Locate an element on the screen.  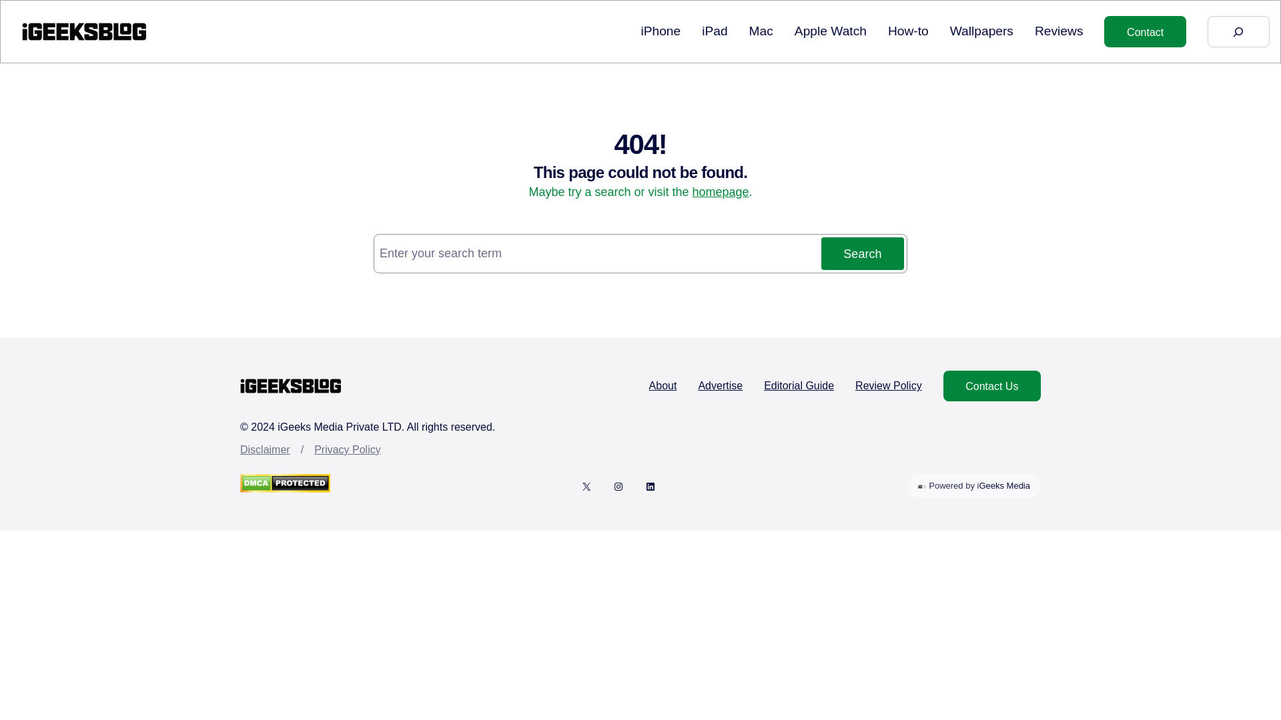
How-to is located at coordinates (908, 31).